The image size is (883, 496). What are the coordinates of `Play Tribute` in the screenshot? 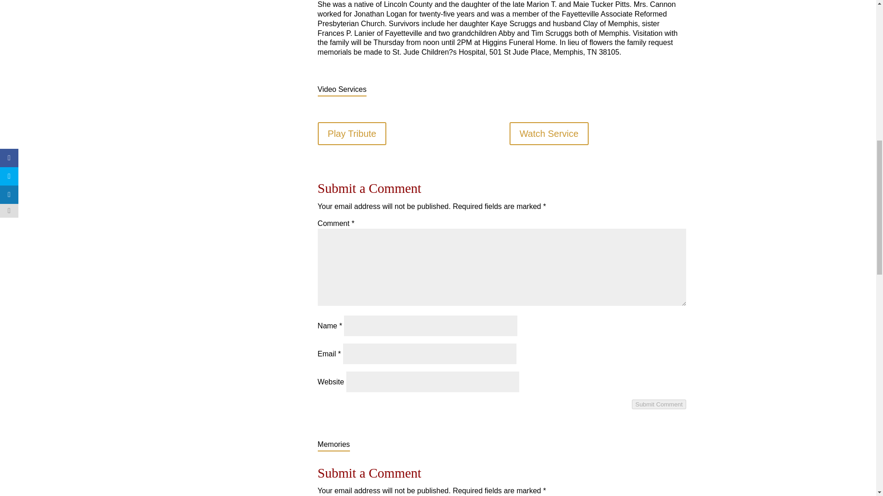 It's located at (352, 133).